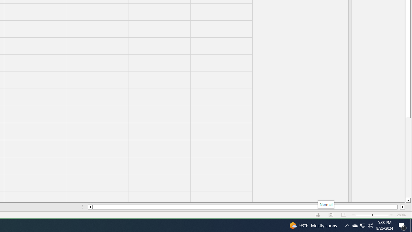  What do you see at coordinates (372, 215) in the screenshot?
I see `Zoom` at bounding box center [372, 215].